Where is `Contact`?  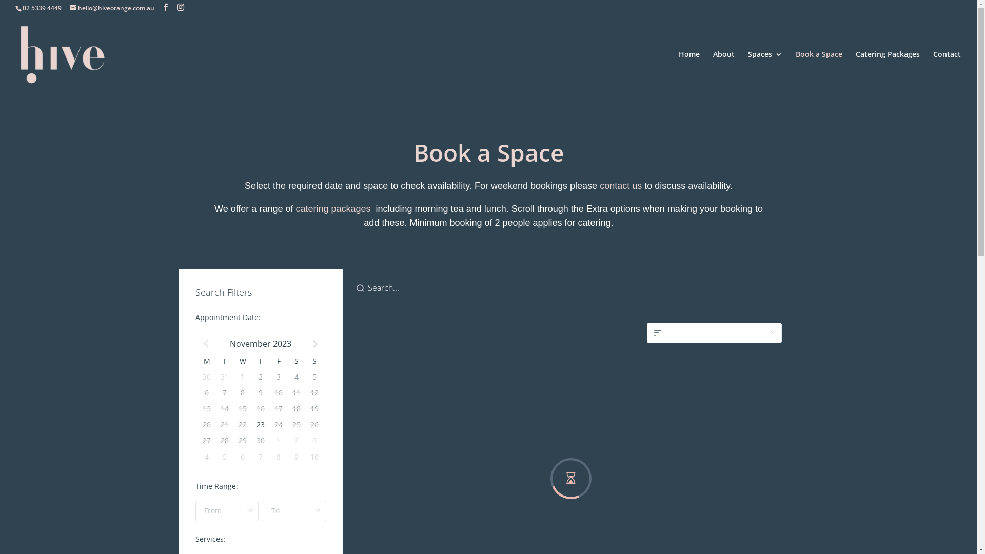
Contact is located at coordinates (947, 72).